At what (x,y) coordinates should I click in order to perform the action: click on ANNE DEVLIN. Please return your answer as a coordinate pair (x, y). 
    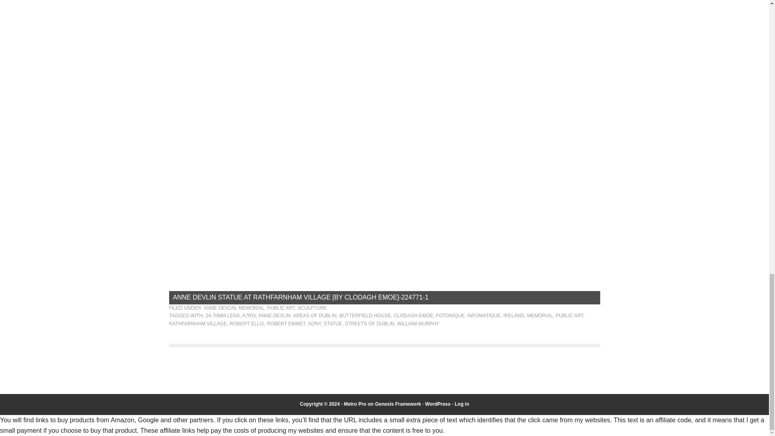
    Looking at the image, I should click on (220, 308).